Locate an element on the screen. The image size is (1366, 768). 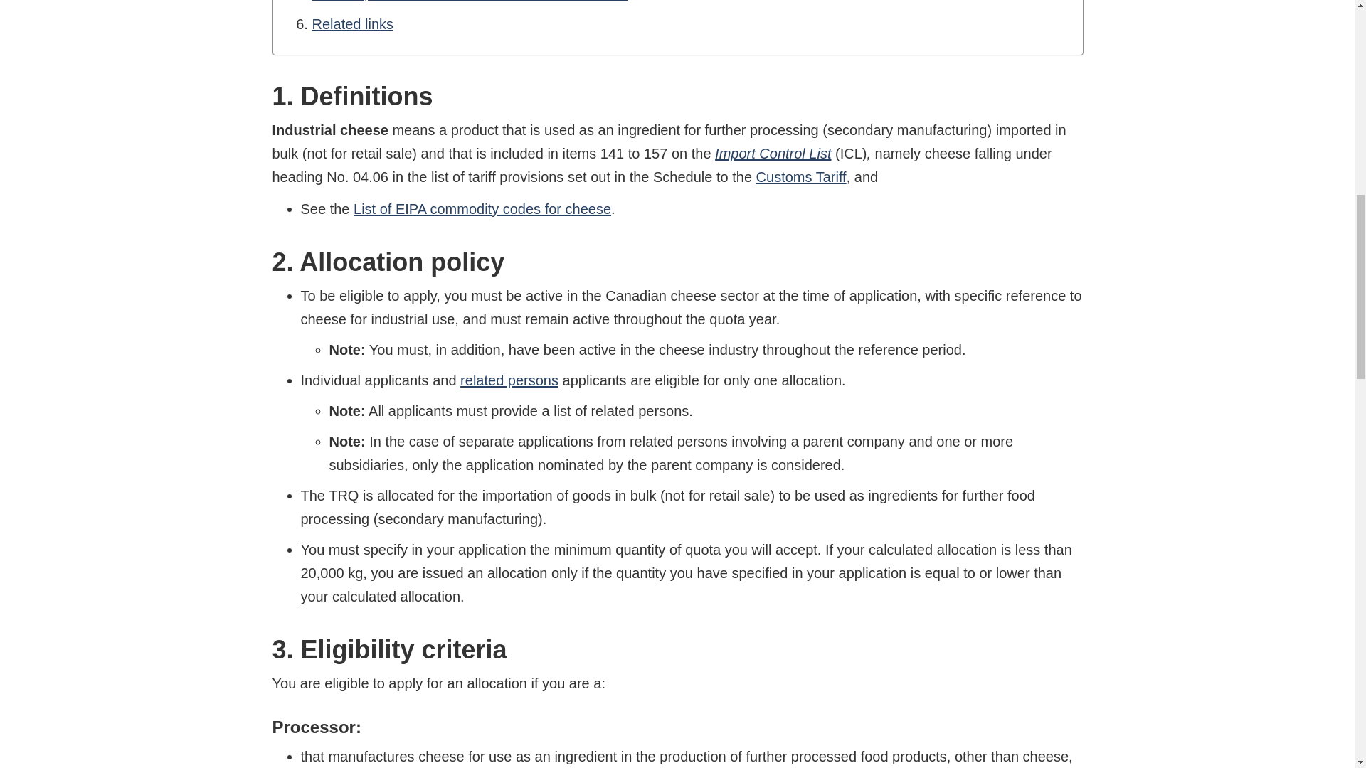
Customs Tariff is located at coordinates (801, 176).